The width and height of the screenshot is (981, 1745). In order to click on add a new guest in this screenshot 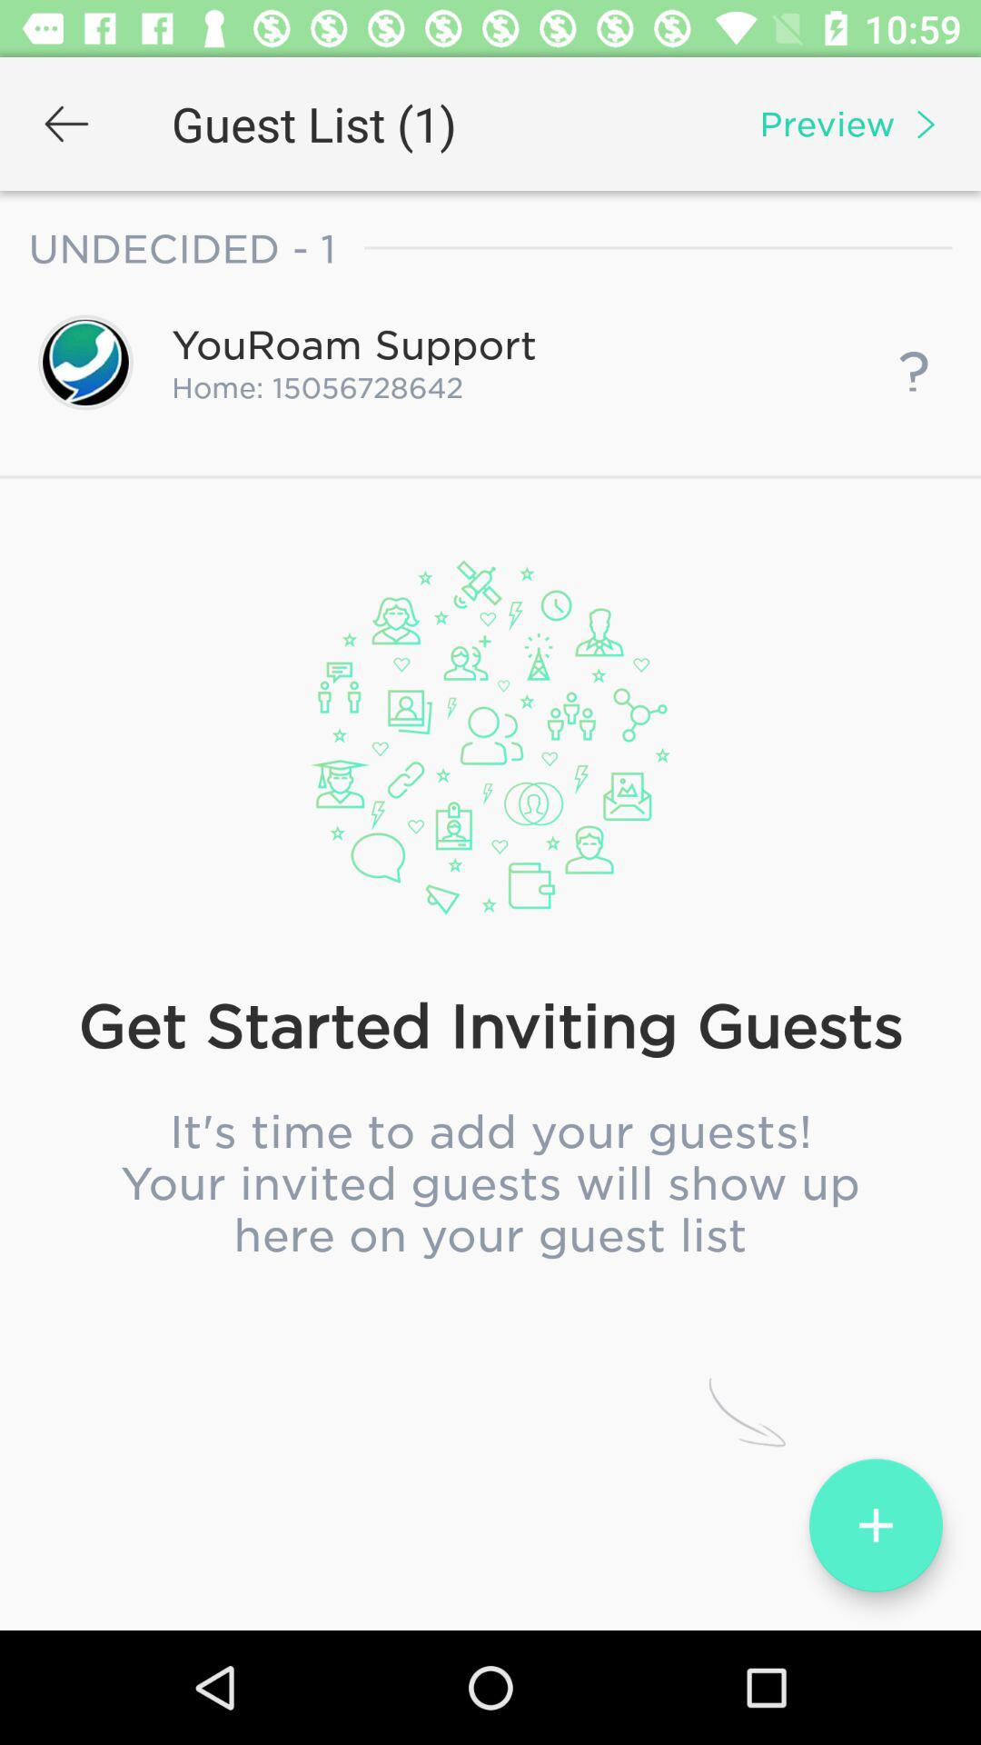, I will do `click(876, 1525)`.